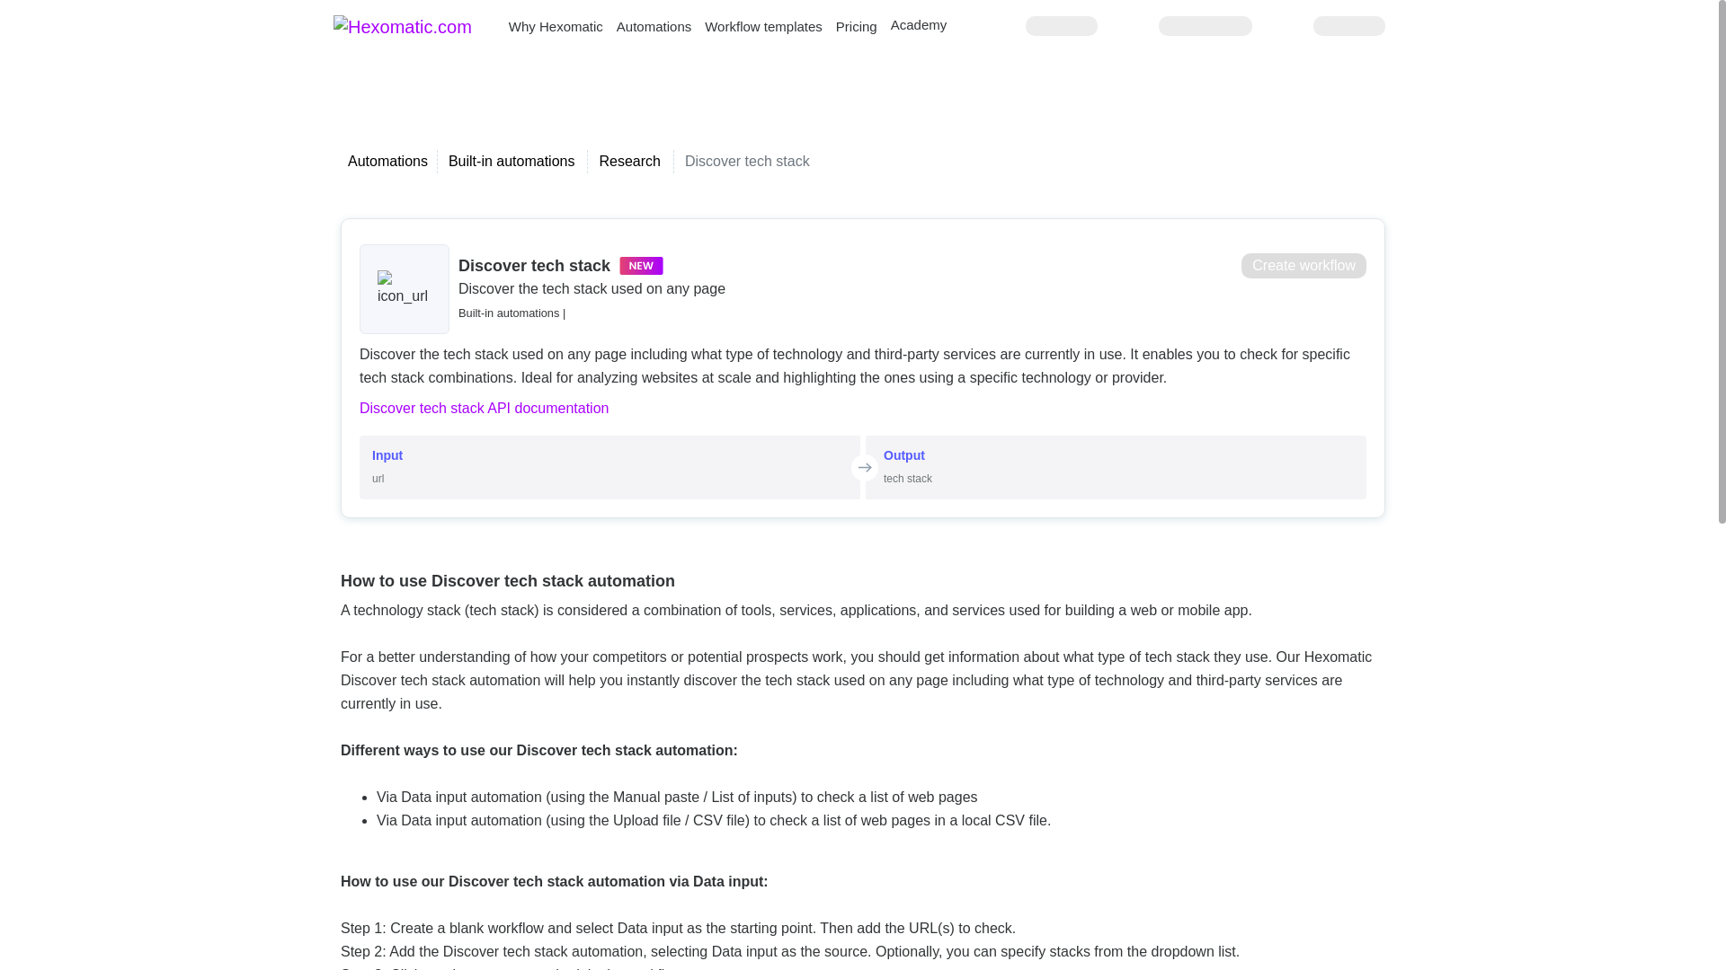  I want to click on Research, so click(629, 160).